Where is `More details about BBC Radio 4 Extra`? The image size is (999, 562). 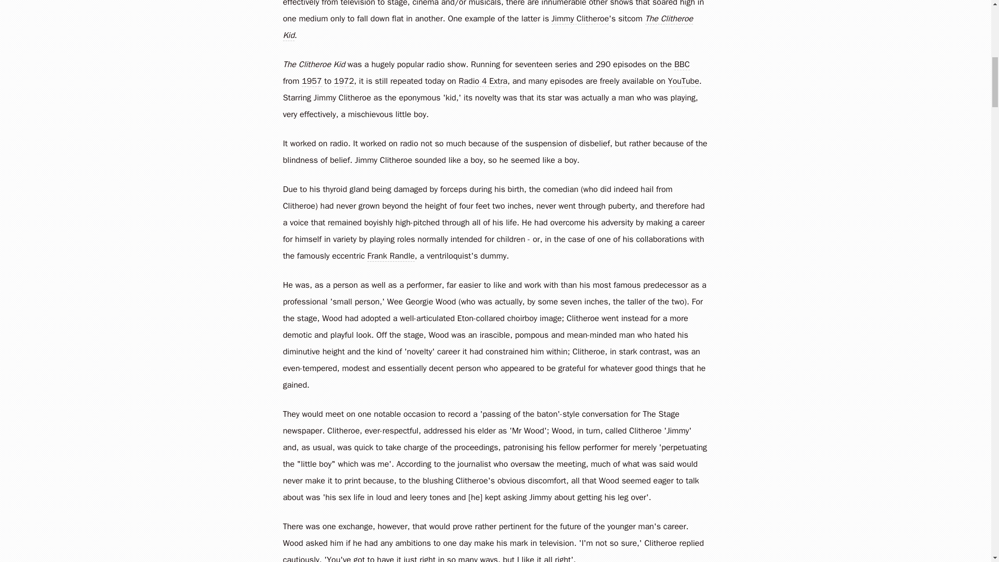
More details about BBC Radio 4 Extra is located at coordinates (483, 81).